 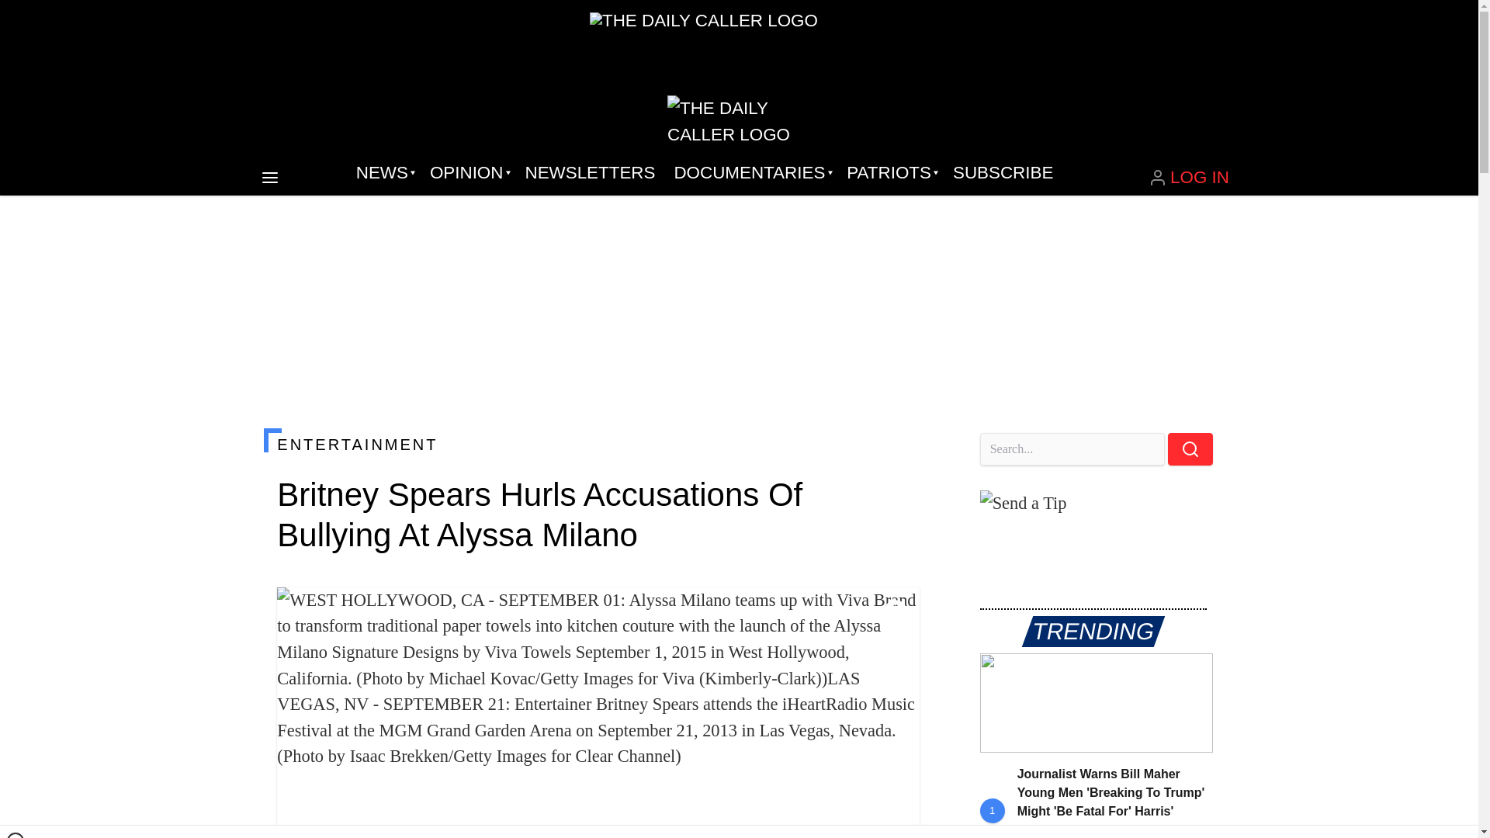 I want to click on SUBSCRIBE, so click(x=1003, y=172).